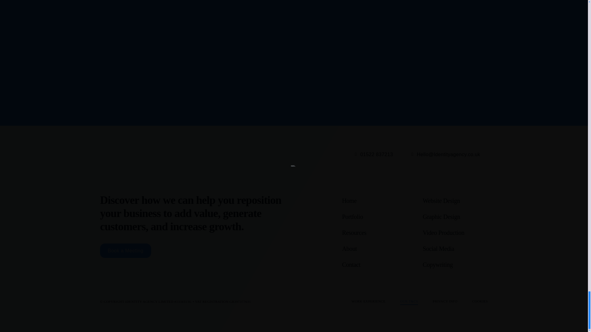 The image size is (591, 332). I want to click on Website Design, so click(455, 201).